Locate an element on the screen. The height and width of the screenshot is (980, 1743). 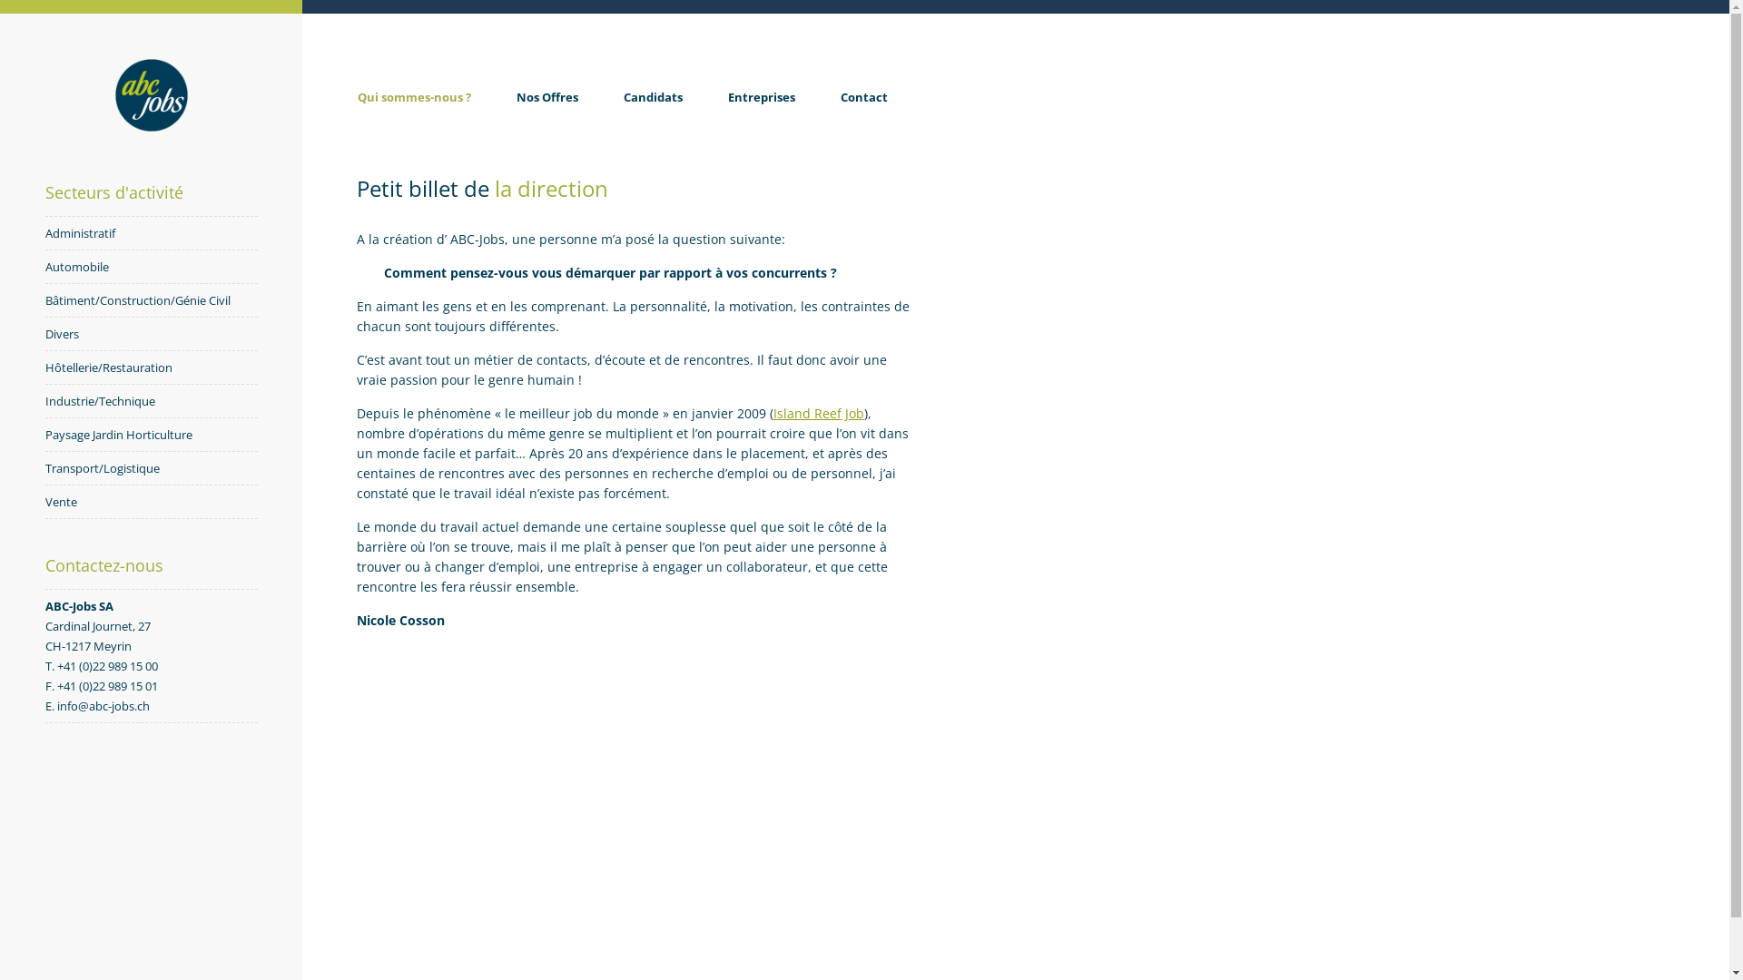
Industrie/Technique is located at coordinates (100, 401).